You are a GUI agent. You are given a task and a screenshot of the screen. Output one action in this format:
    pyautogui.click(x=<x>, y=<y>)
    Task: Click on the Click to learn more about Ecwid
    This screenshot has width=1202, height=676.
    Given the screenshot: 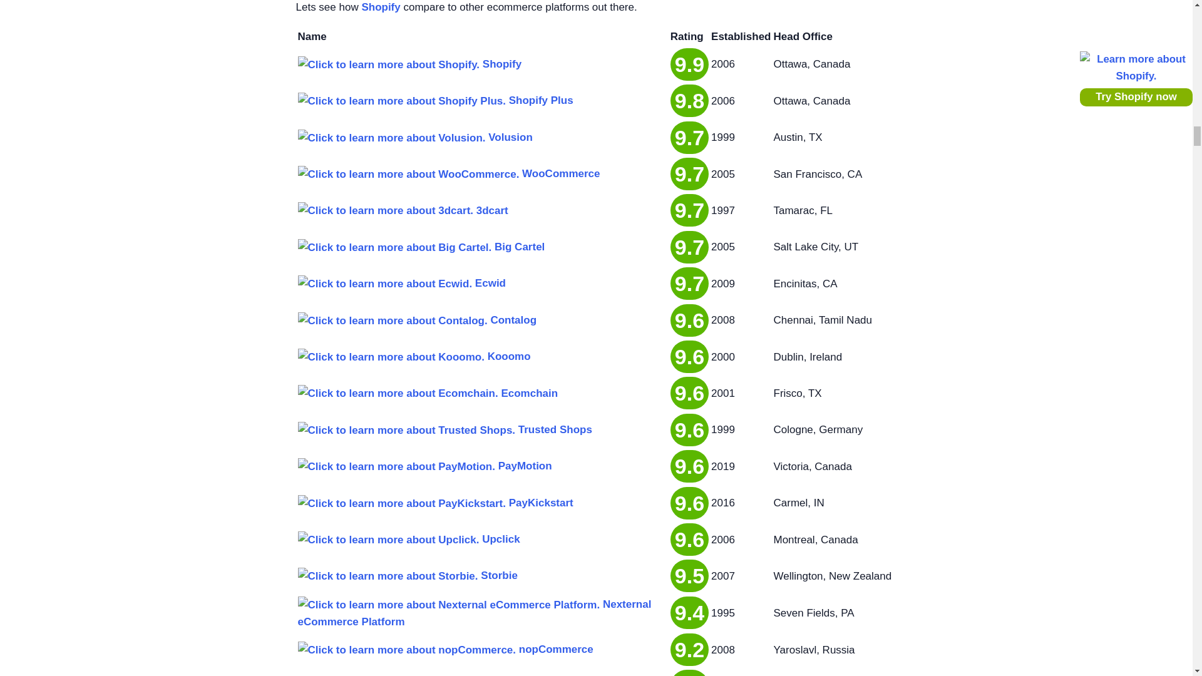 What is the action you would take?
    pyautogui.click(x=385, y=283)
    